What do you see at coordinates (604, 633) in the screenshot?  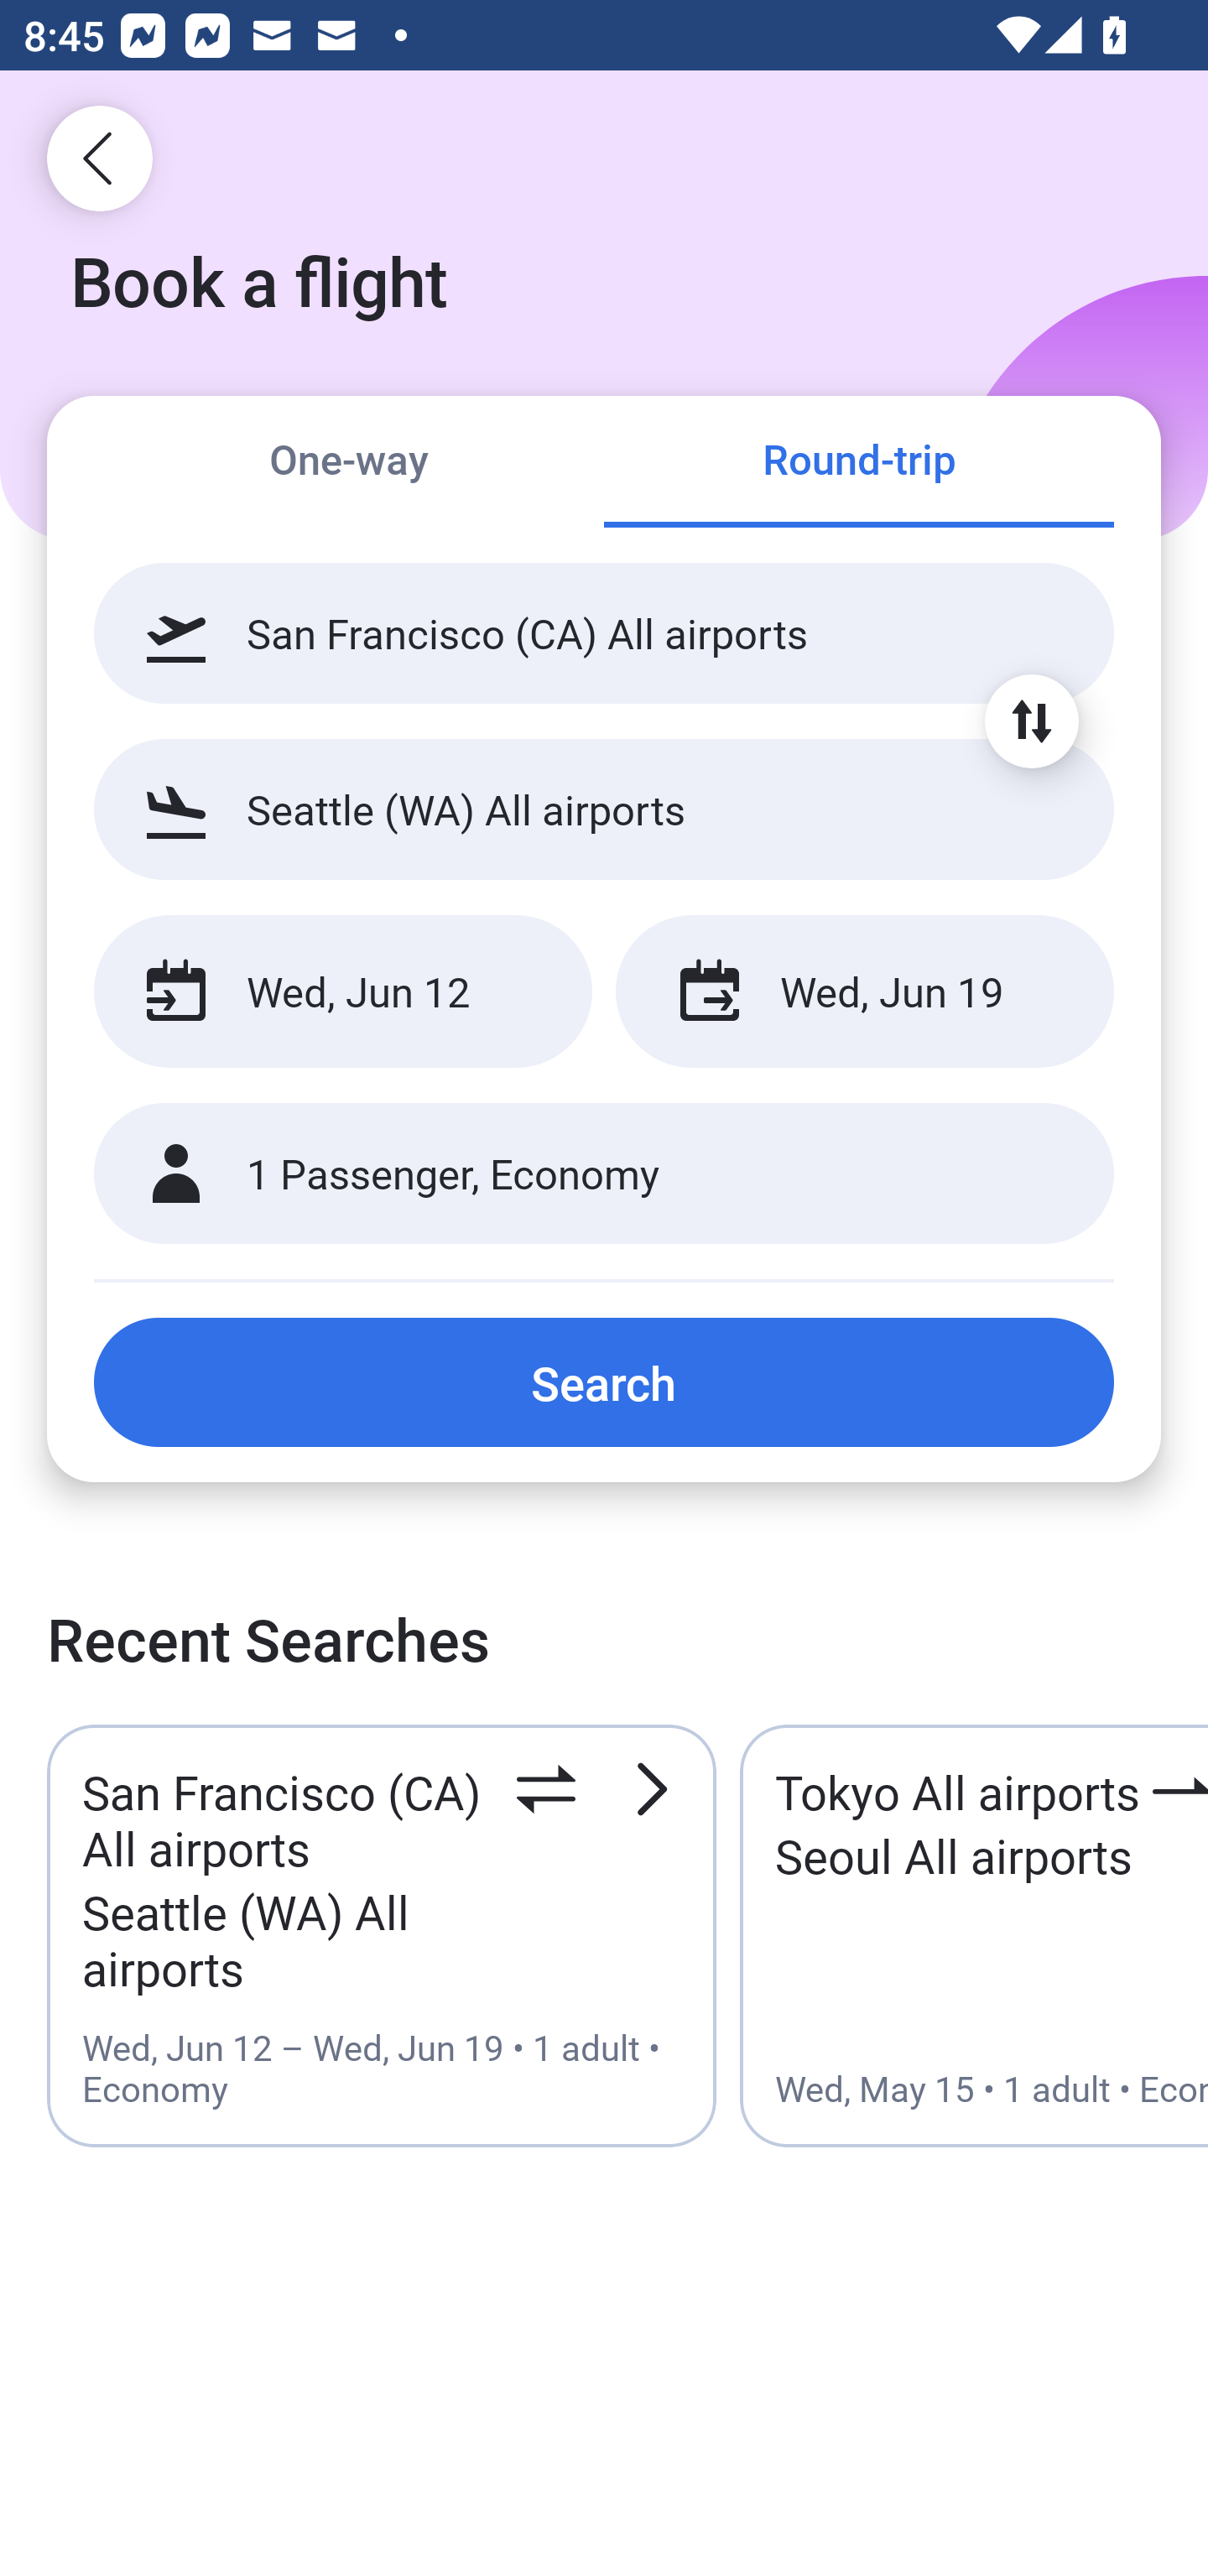 I see `San Francisco (CA) All airports` at bounding box center [604, 633].